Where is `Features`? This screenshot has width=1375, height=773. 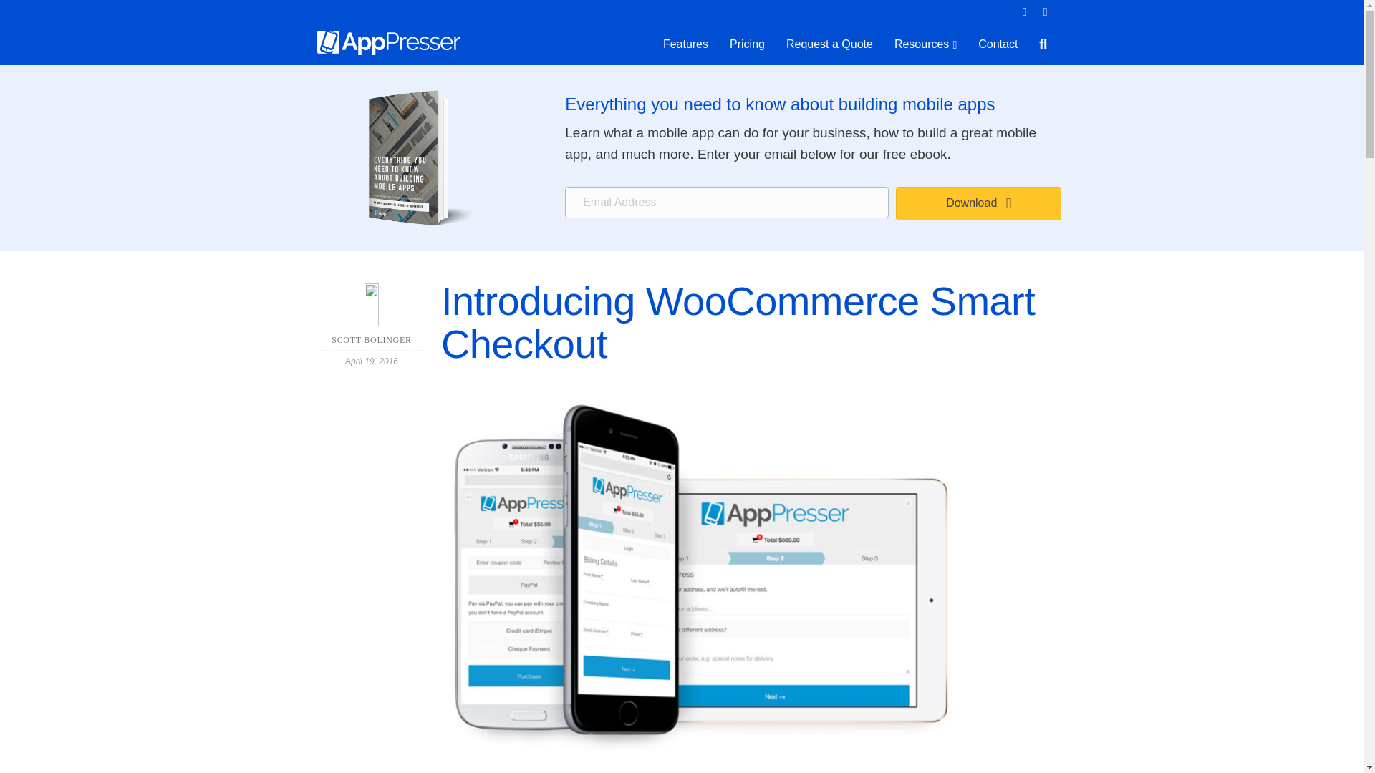
Features is located at coordinates (685, 44).